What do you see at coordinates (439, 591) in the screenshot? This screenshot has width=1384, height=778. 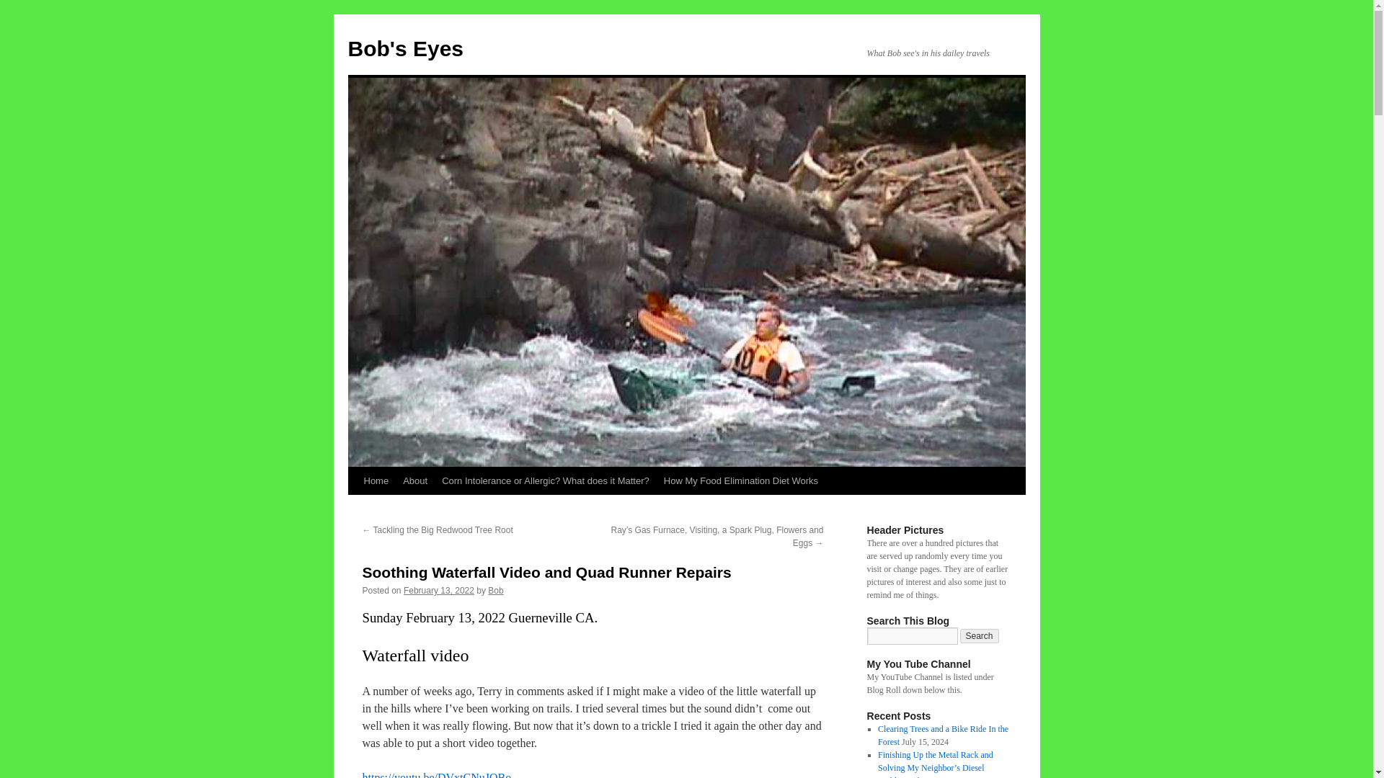 I see `February 13, 2022` at bounding box center [439, 591].